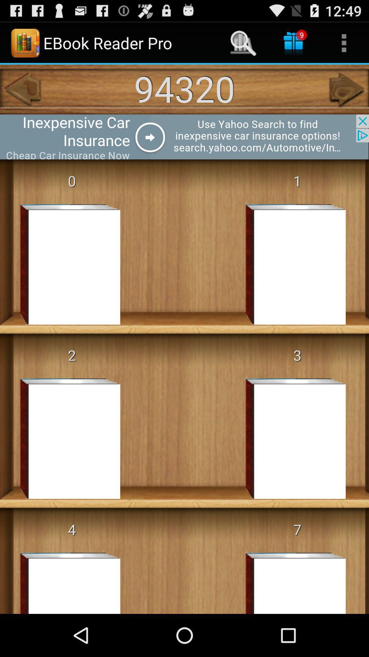  Describe the element at coordinates (347, 89) in the screenshot. I see `turn on the icon to the right of the 94320 icon` at that location.